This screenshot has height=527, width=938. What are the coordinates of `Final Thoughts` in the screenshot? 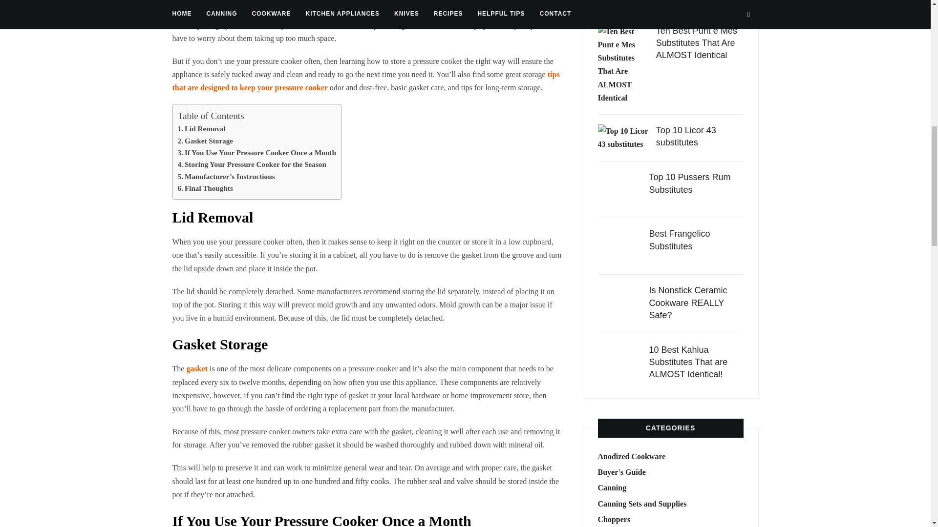 It's located at (205, 188).